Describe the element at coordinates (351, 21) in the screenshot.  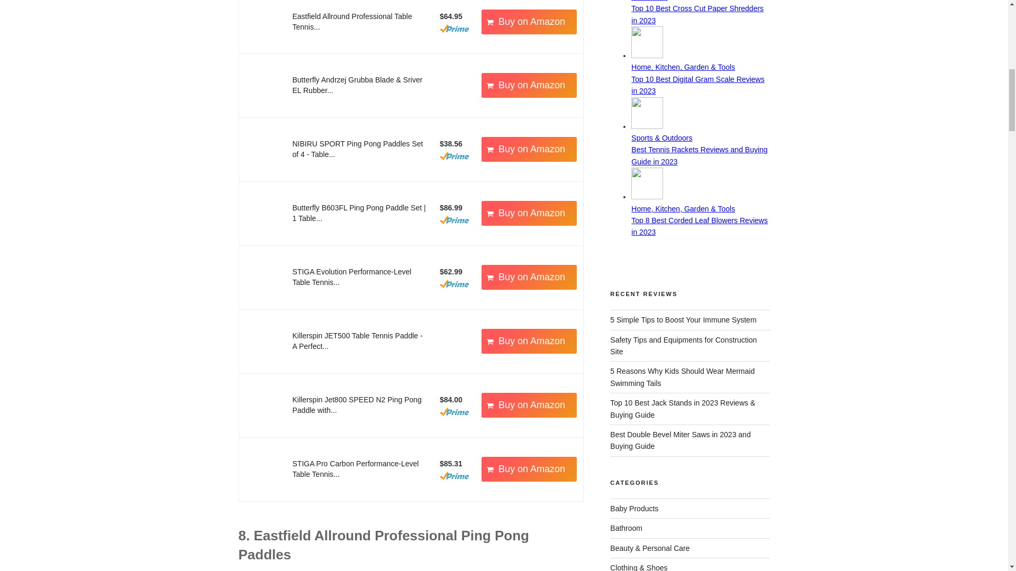
I see `Eastfield Allround Professional Table Tennis...` at that location.